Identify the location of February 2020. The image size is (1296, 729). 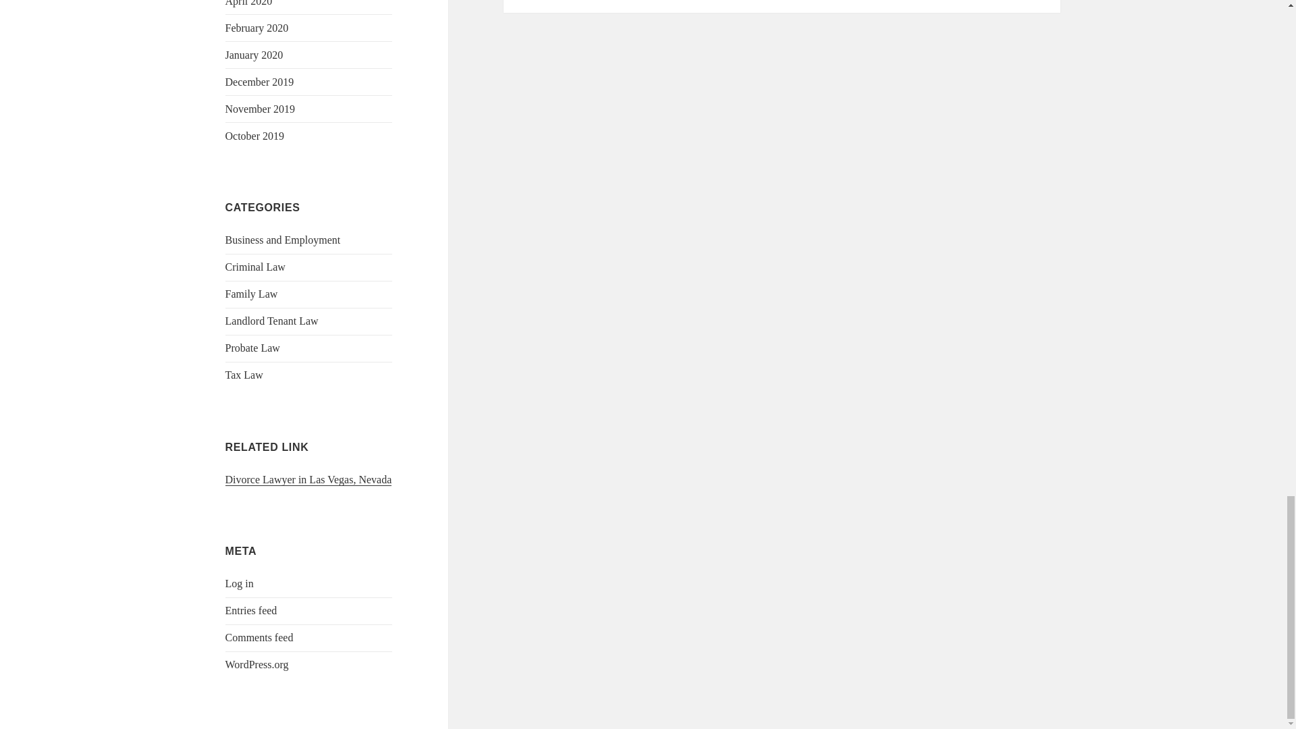
(257, 28).